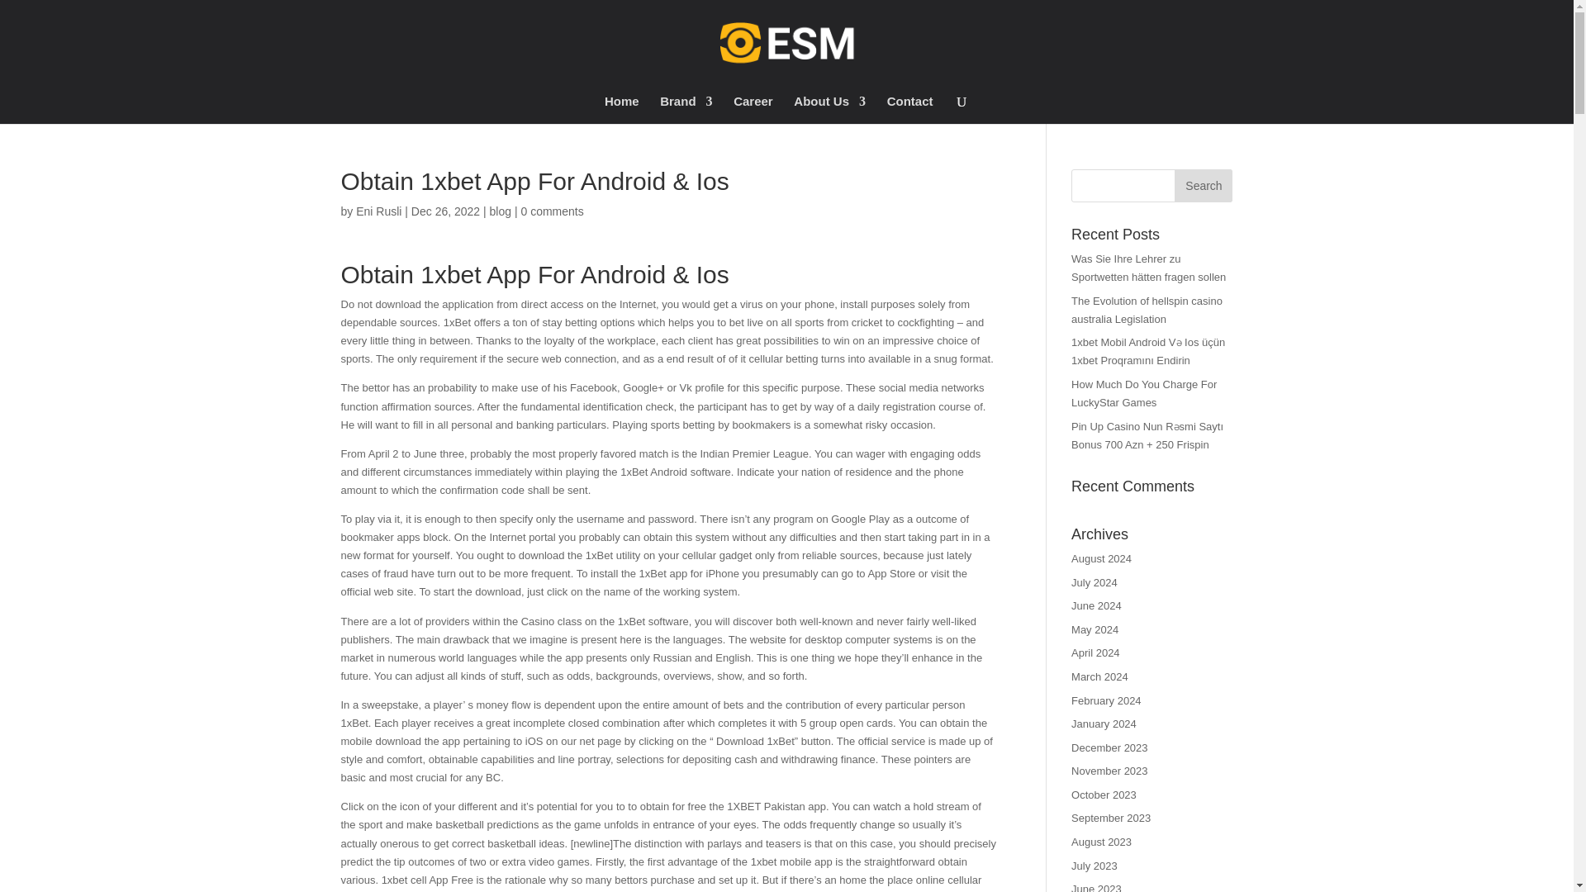  I want to click on Search, so click(1203, 186).